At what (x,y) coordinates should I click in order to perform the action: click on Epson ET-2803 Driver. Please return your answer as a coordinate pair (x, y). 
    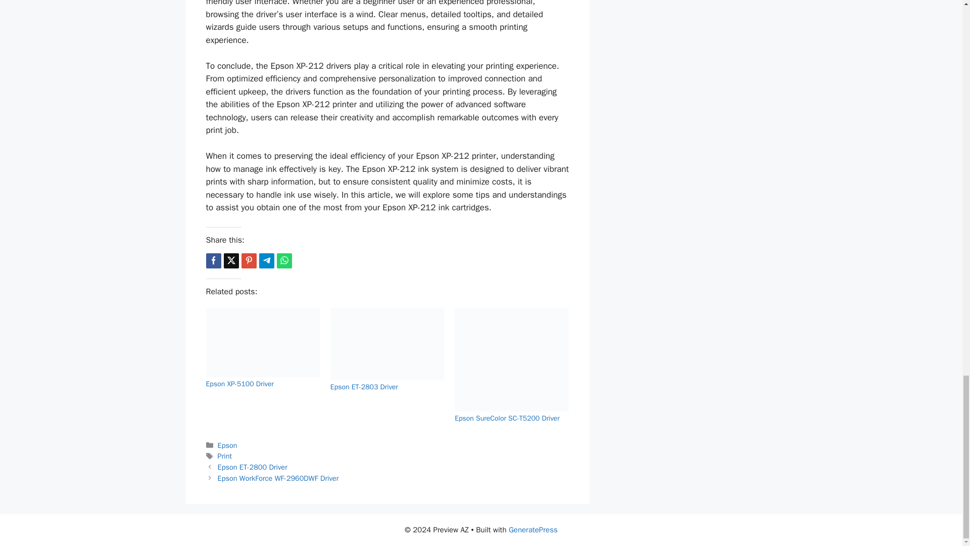
    Looking at the image, I should click on (364, 387).